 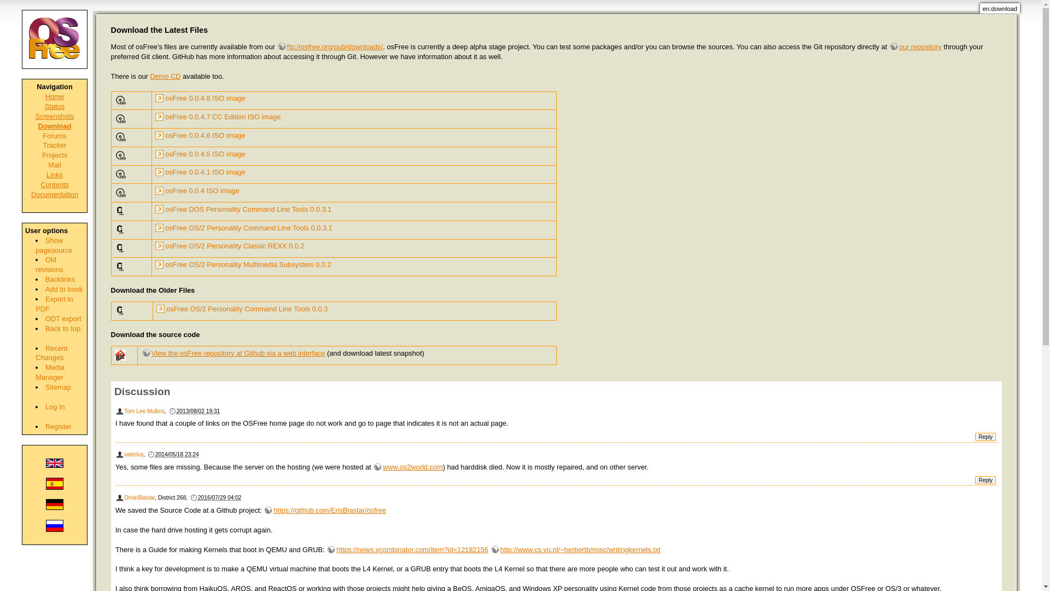 I want to click on Back to top, so click(x=62, y=328).